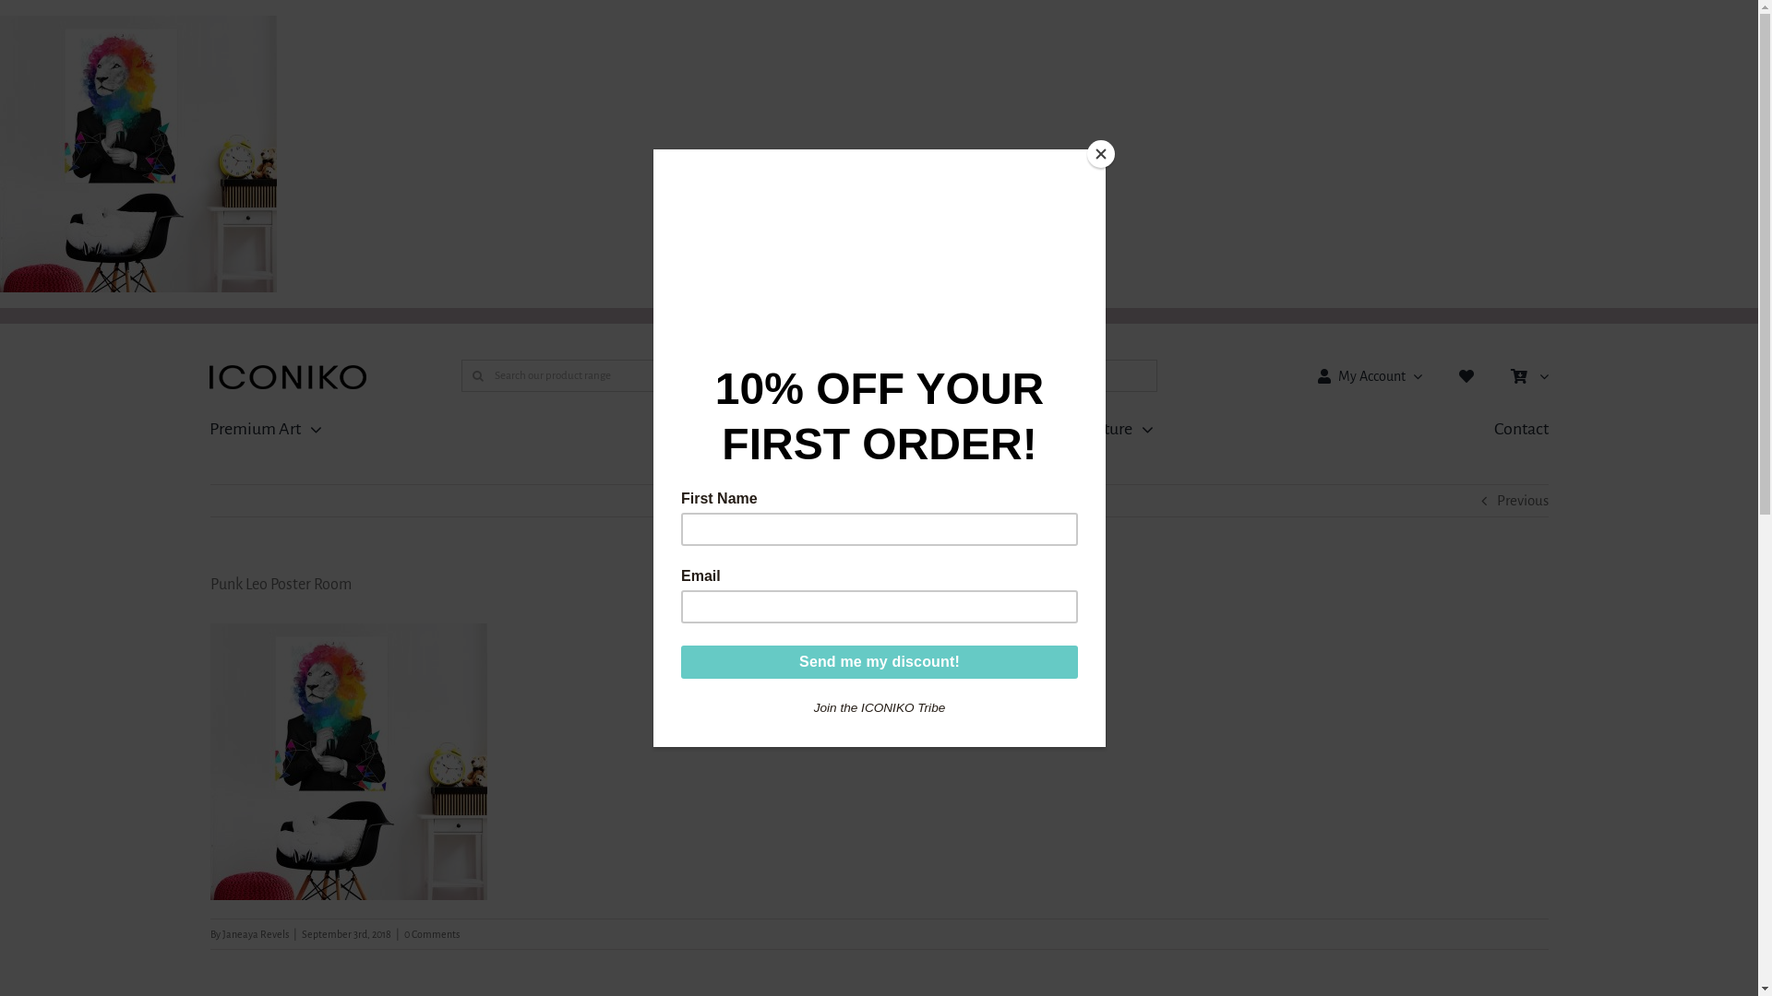 This screenshot has height=996, width=1772. Describe the element at coordinates (1467, 534) in the screenshot. I see `Log In` at that location.